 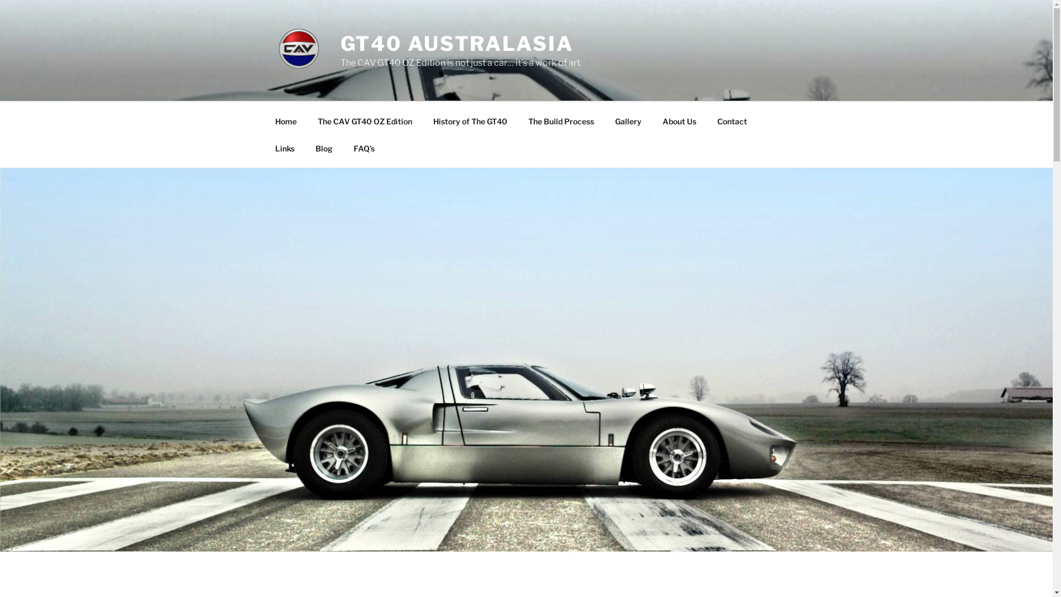 I want to click on Home, so click(x=286, y=121).